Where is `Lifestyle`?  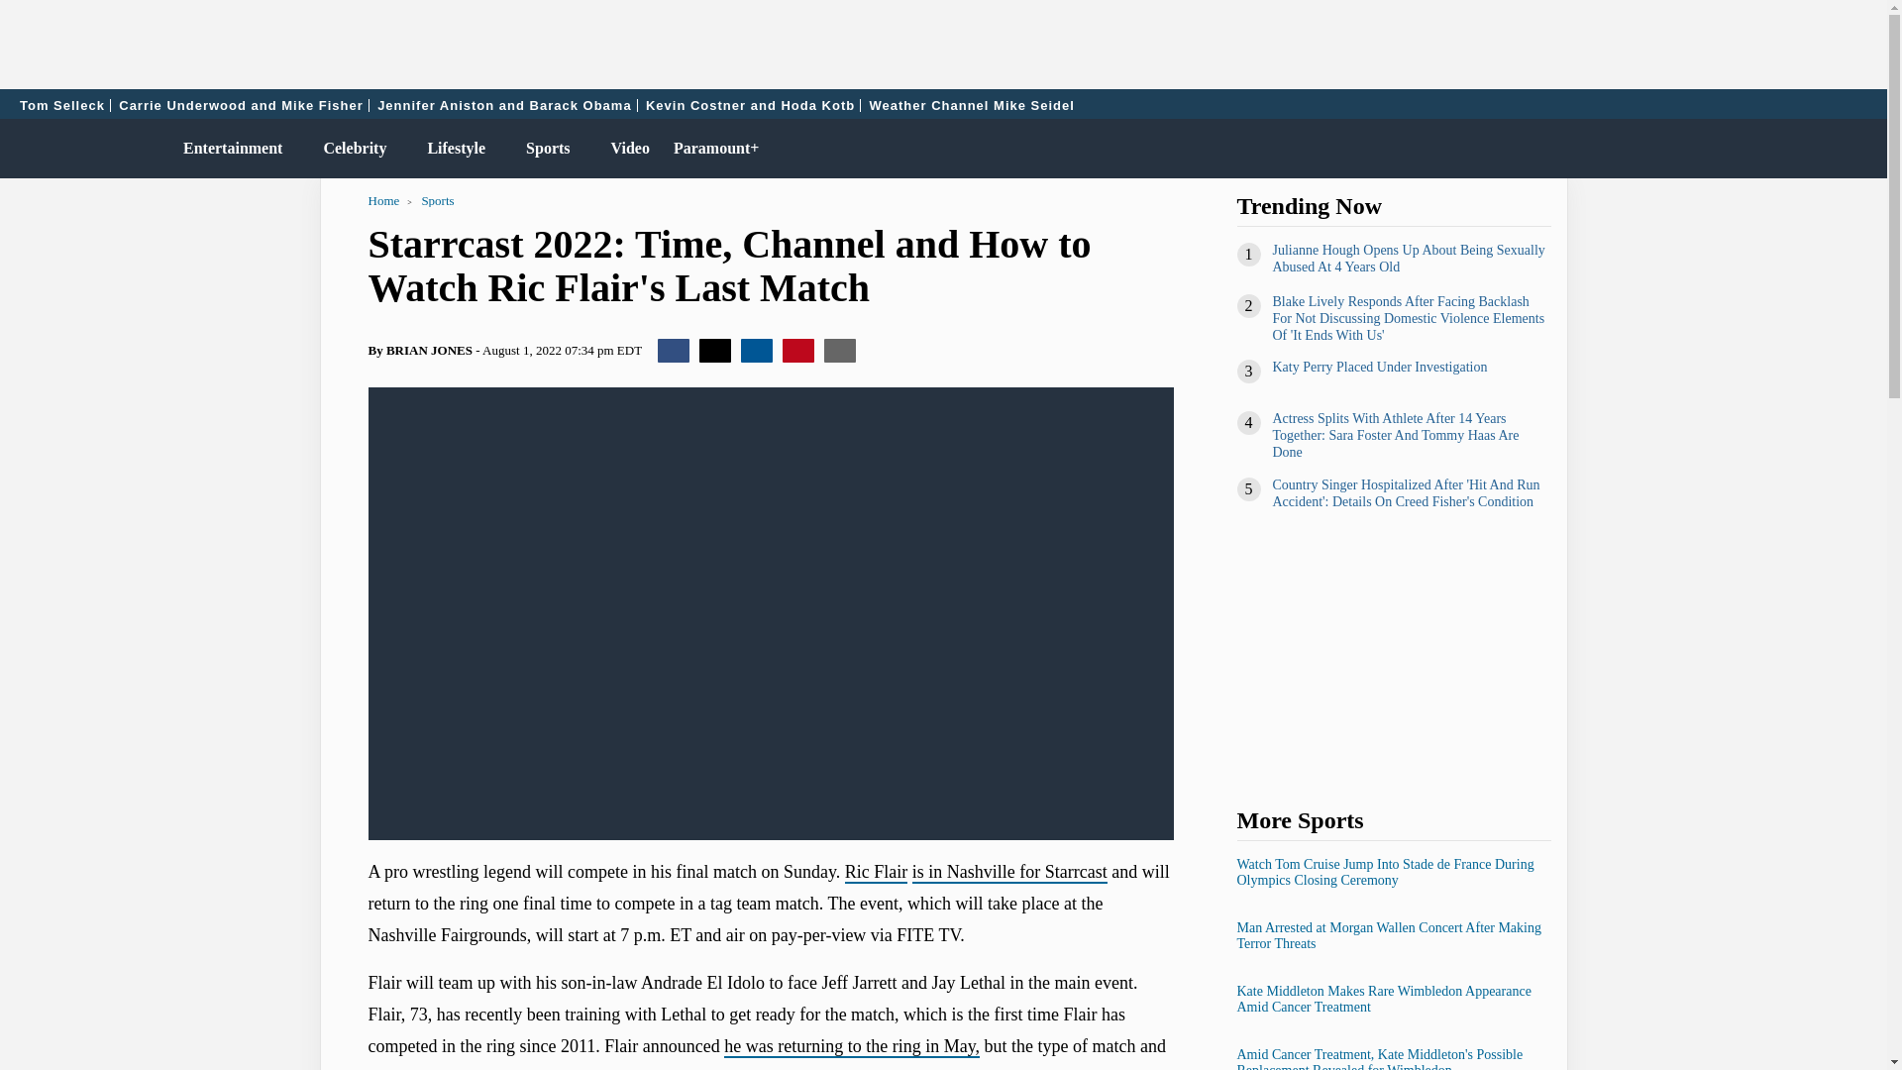 Lifestyle is located at coordinates (452, 149).